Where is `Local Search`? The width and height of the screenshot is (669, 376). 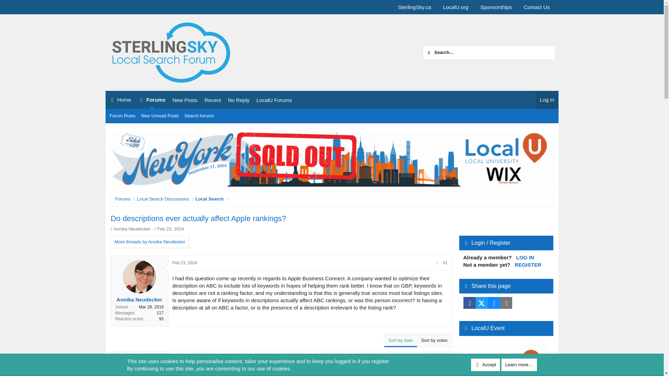
Local Search is located at coordinates (200, 100).